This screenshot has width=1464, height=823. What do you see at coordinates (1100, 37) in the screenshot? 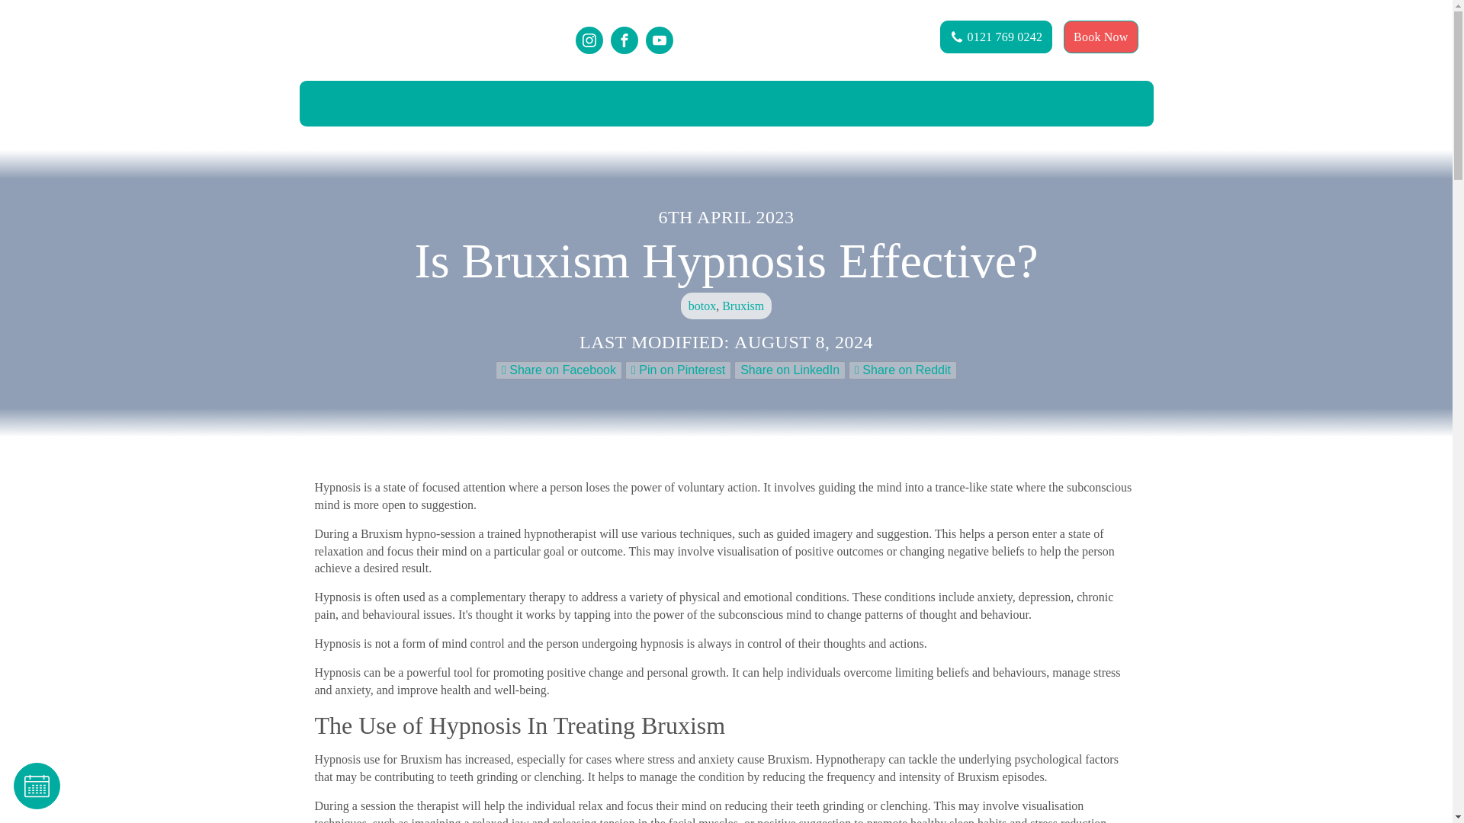
I see `Book Now` at bounding box center [1100, 37].